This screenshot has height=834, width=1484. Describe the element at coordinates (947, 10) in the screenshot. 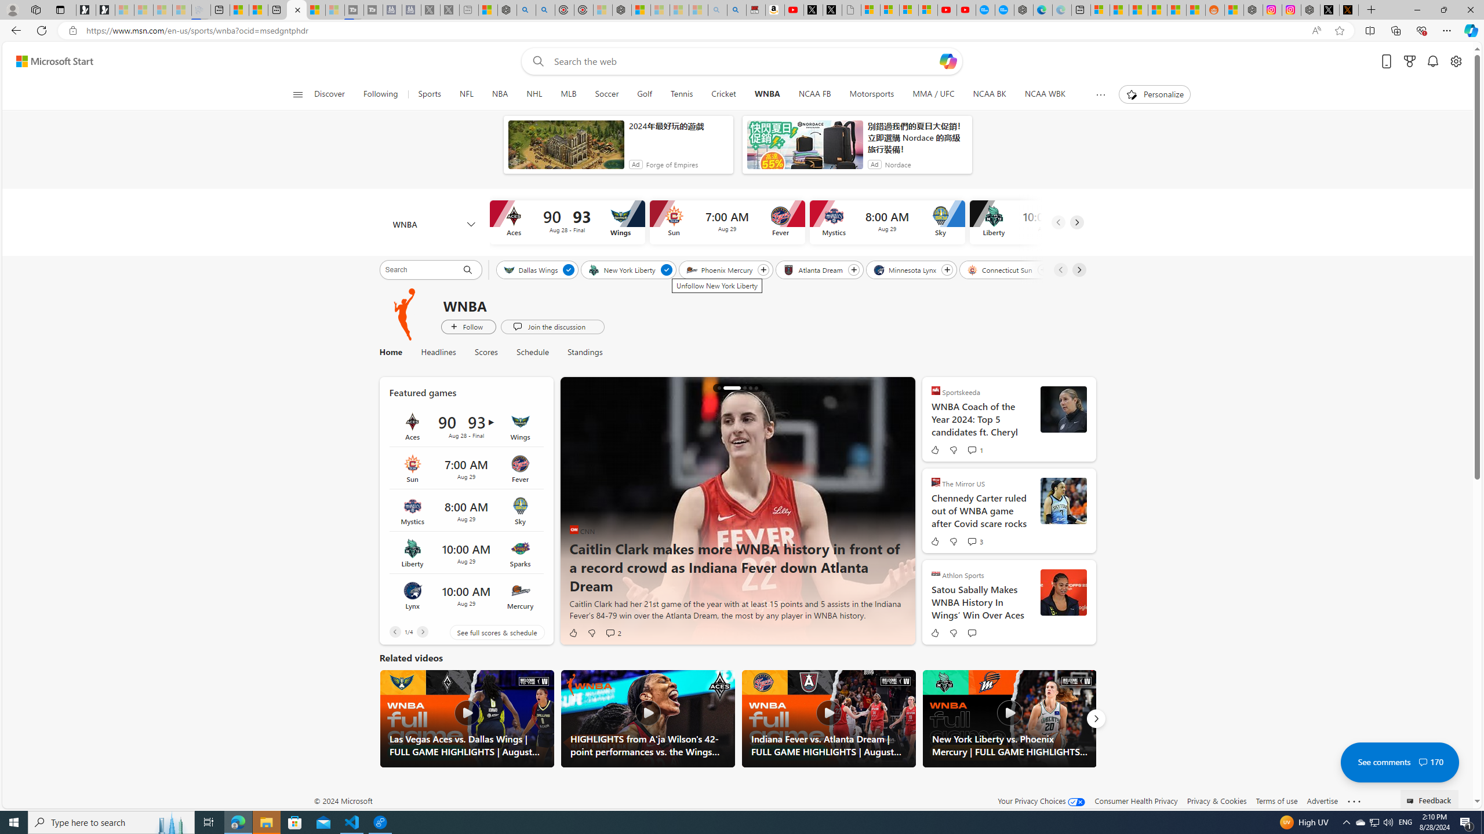

I see `Gloom - YouTube` at that location.